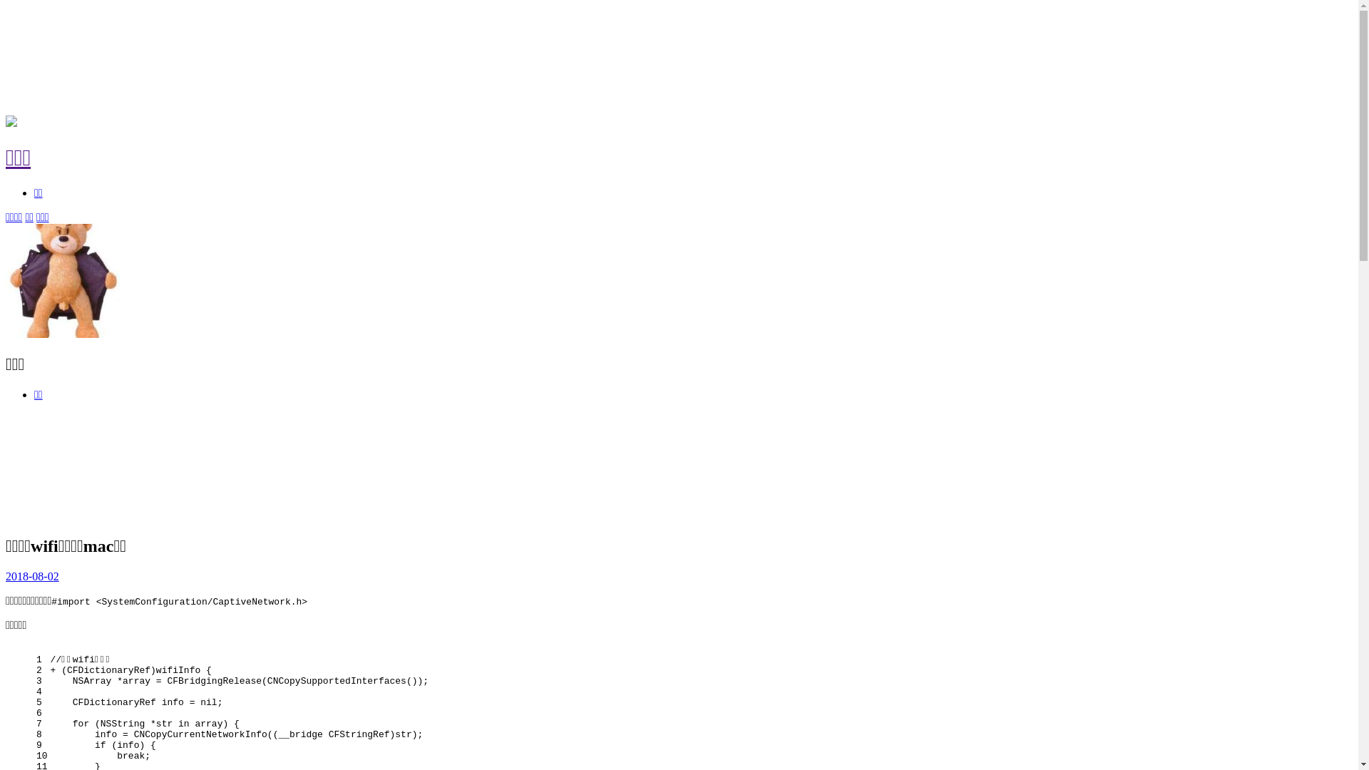 The image size is (1369, 770). I want to click on 2018-08-02, so click(33, 576).